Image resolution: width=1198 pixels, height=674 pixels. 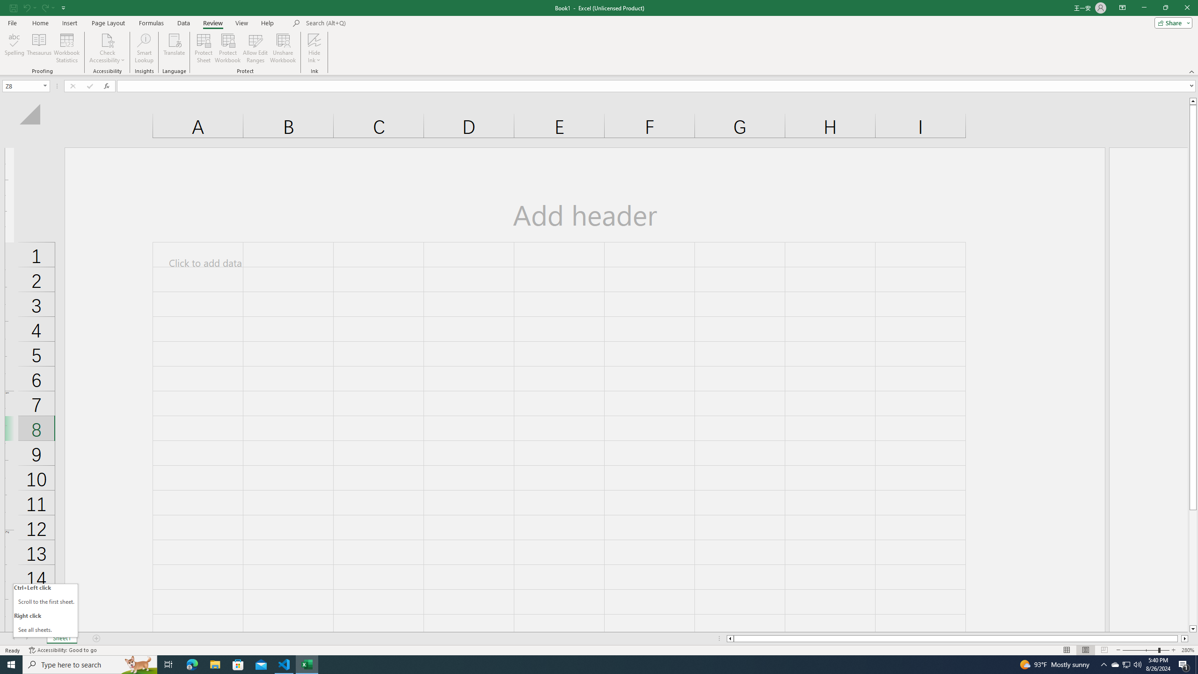 I want to click on Page Break Preview, so click(x=1104, y=650).